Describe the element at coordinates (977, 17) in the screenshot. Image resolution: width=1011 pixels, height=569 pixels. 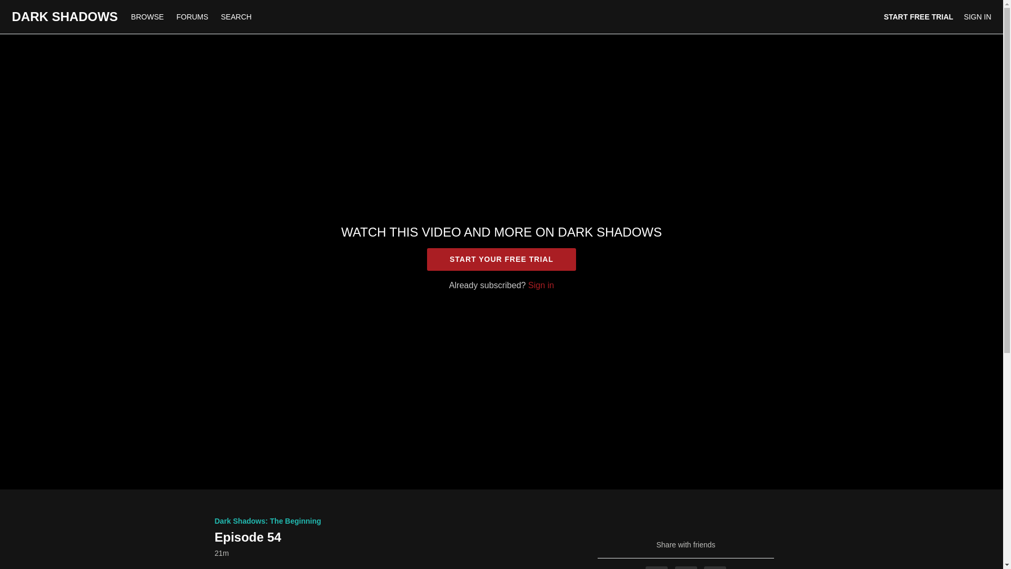
I see `SIGN IN` at that location.